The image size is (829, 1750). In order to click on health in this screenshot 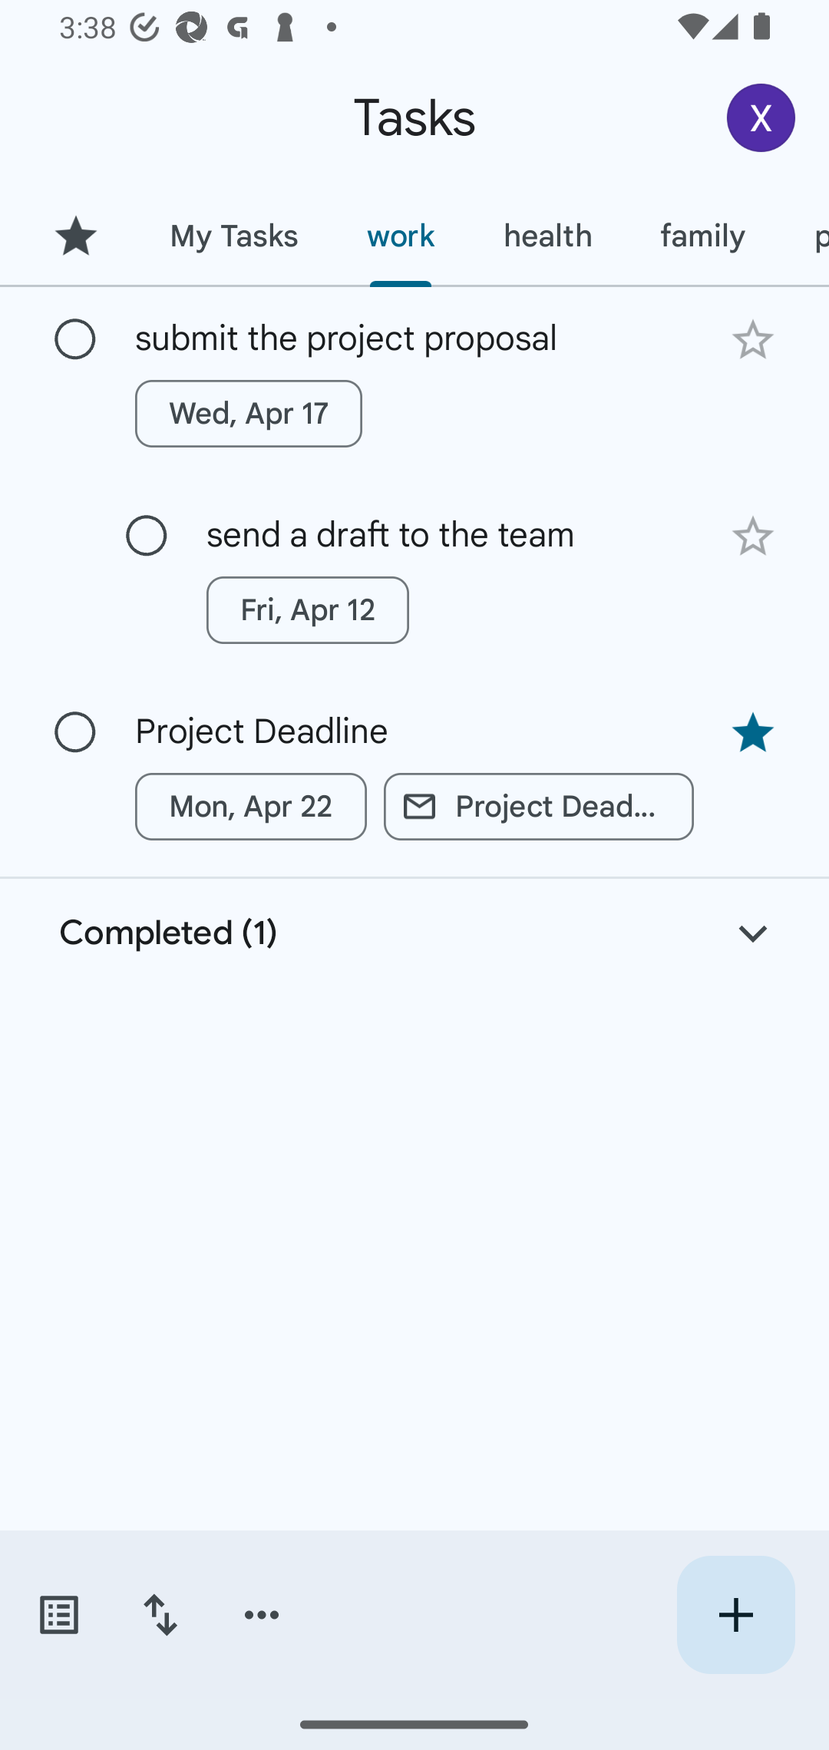, I will do `click(547, 236)`.